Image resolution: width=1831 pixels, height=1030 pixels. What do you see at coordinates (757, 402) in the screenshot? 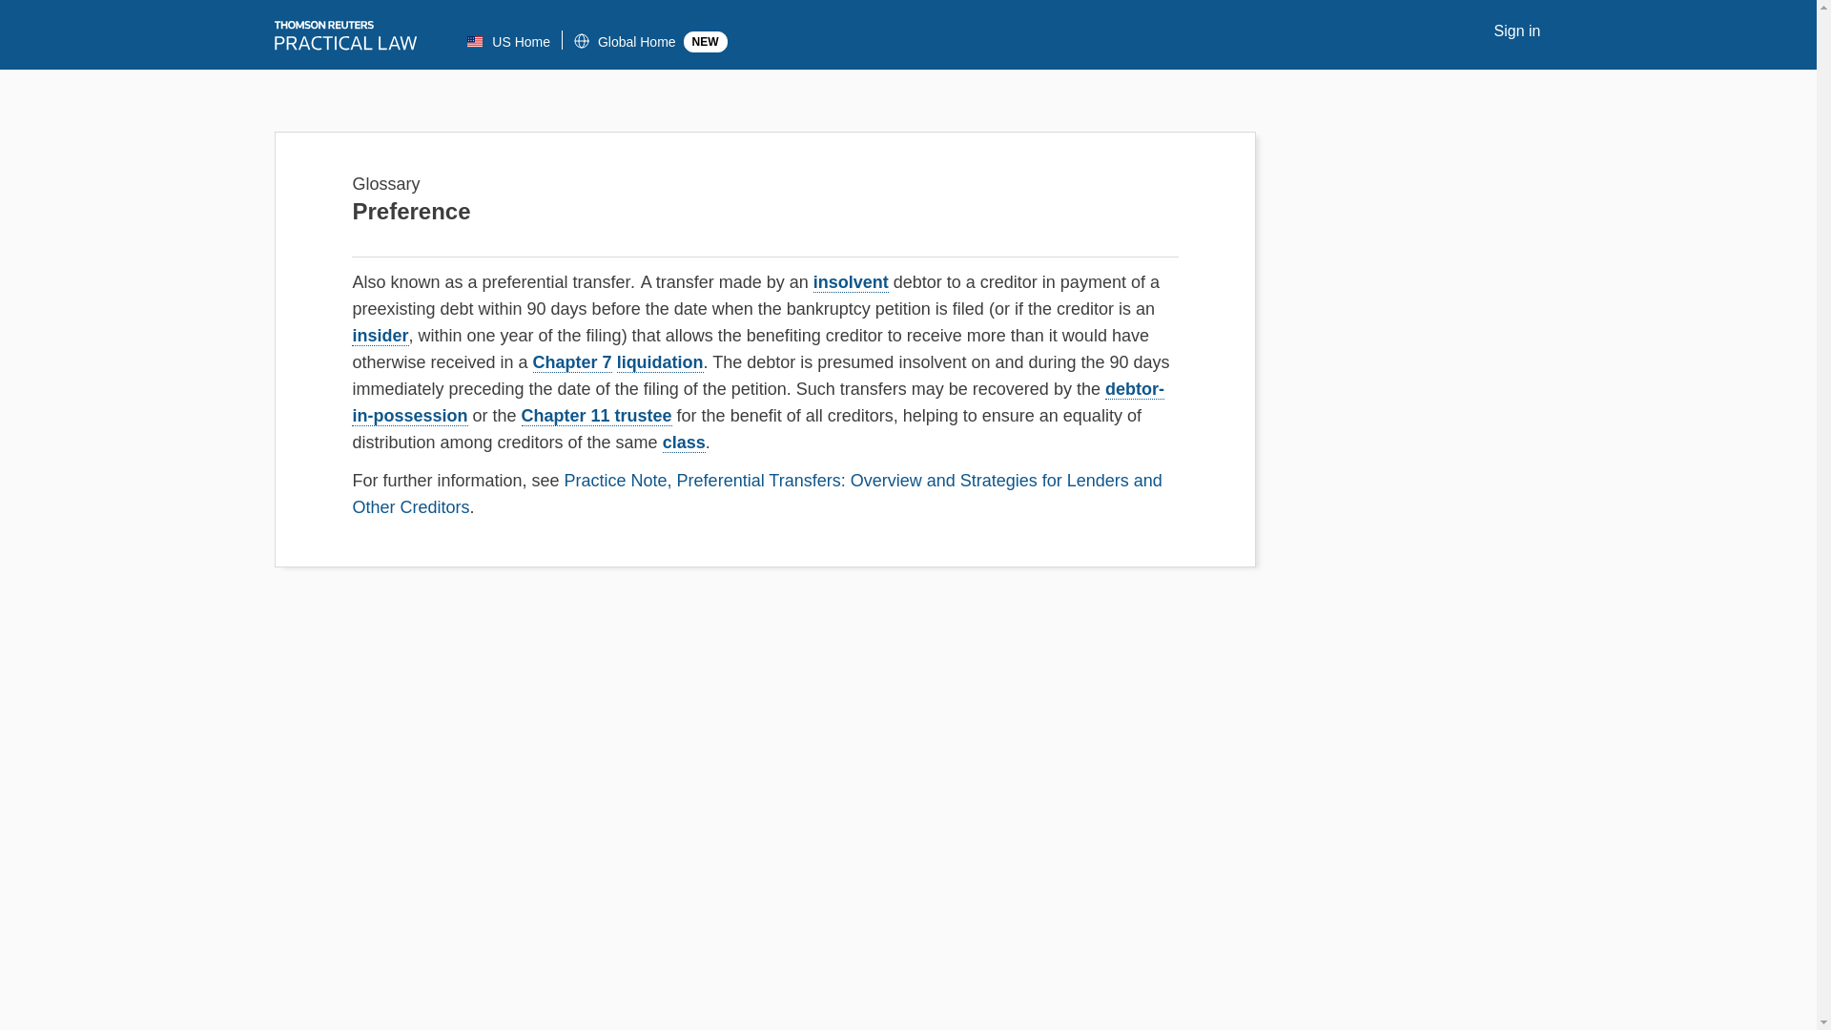
I see `debtor-in-possession` at bounding box center [757, 402].